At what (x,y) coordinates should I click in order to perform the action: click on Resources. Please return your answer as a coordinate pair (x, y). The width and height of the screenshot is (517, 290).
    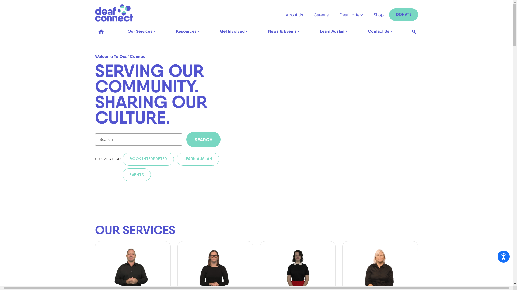
    Looking at the image, I should click on (188, 31).